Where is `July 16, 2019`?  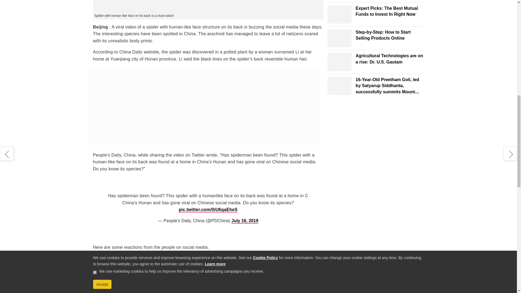 July 16, 2019 is located at coordinates (245, 221).